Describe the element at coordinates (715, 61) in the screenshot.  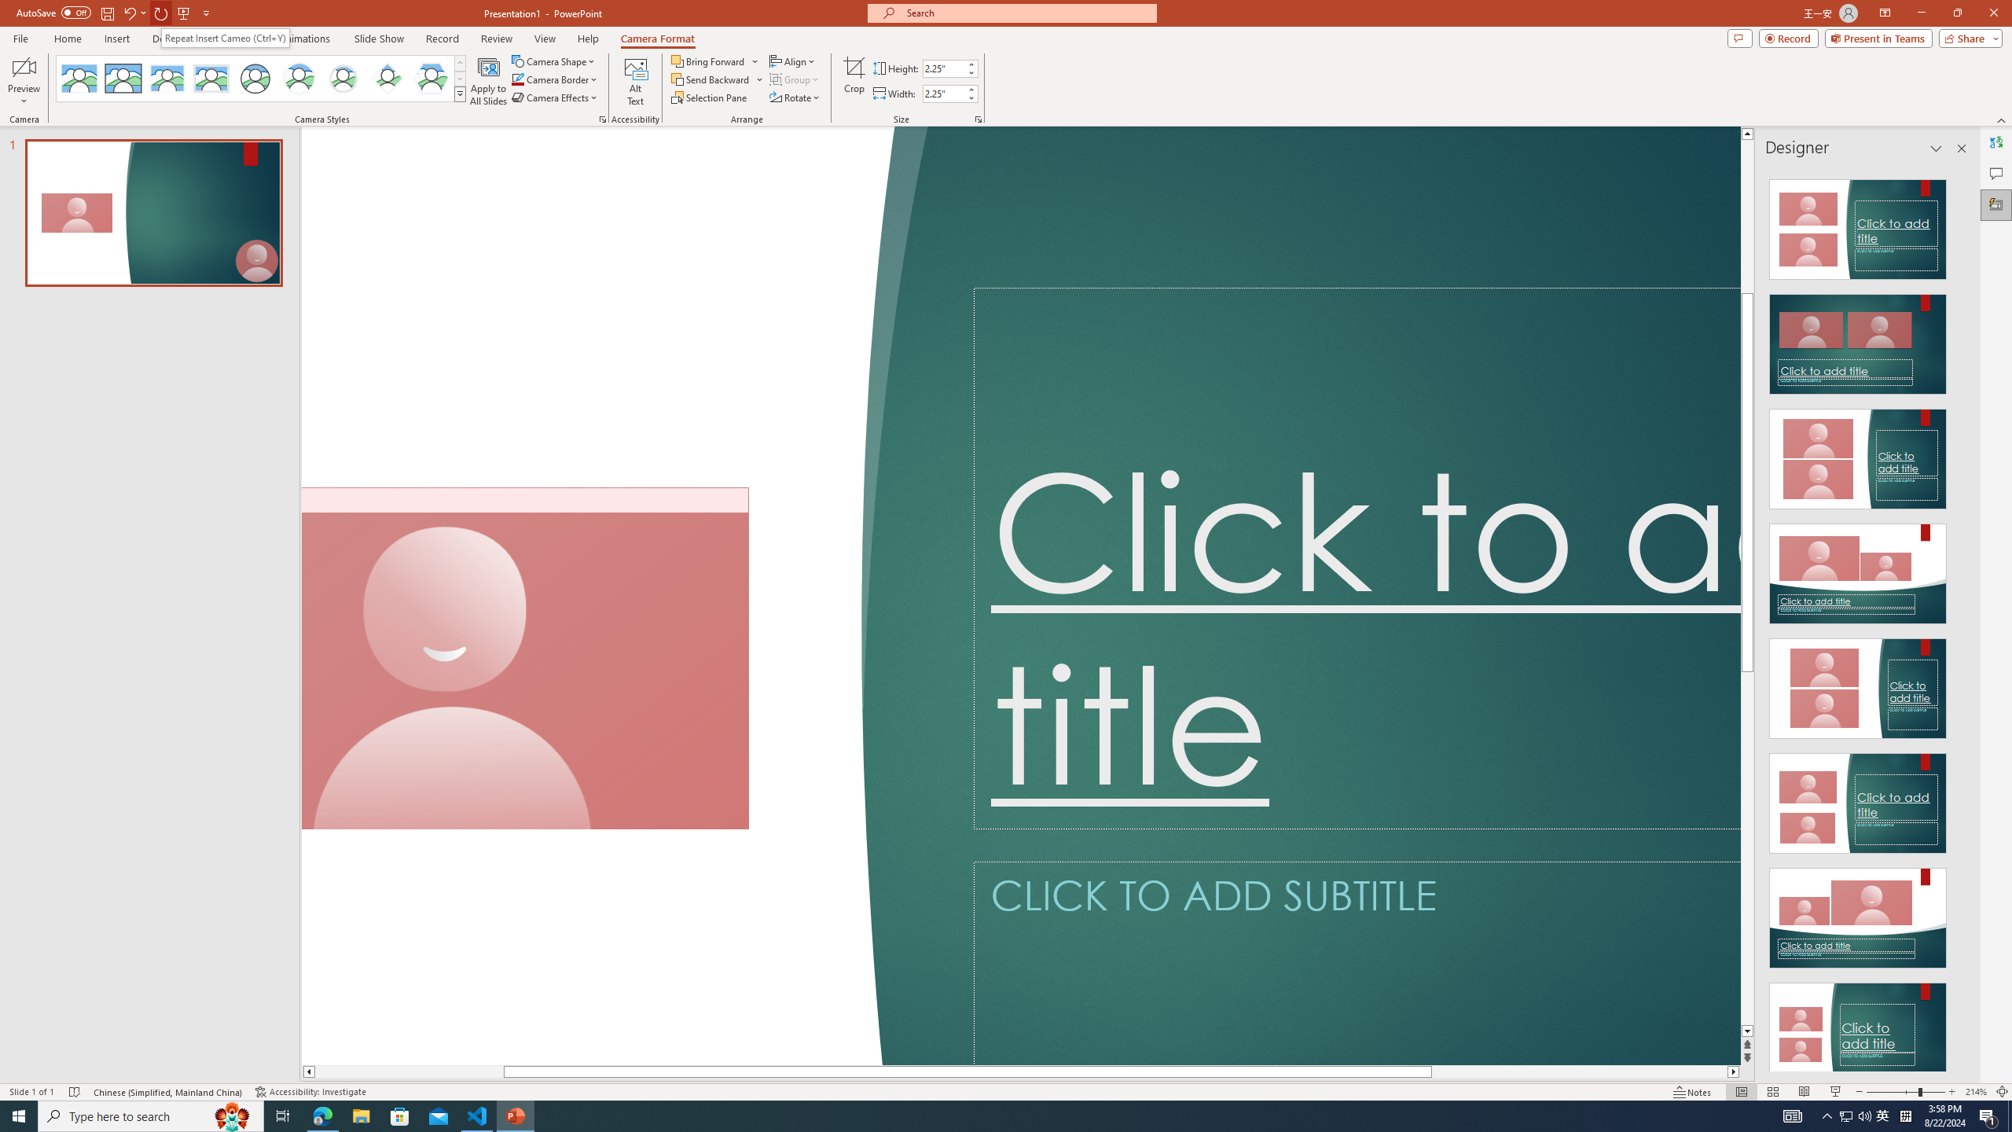
I see `Bring Forward` at that location.